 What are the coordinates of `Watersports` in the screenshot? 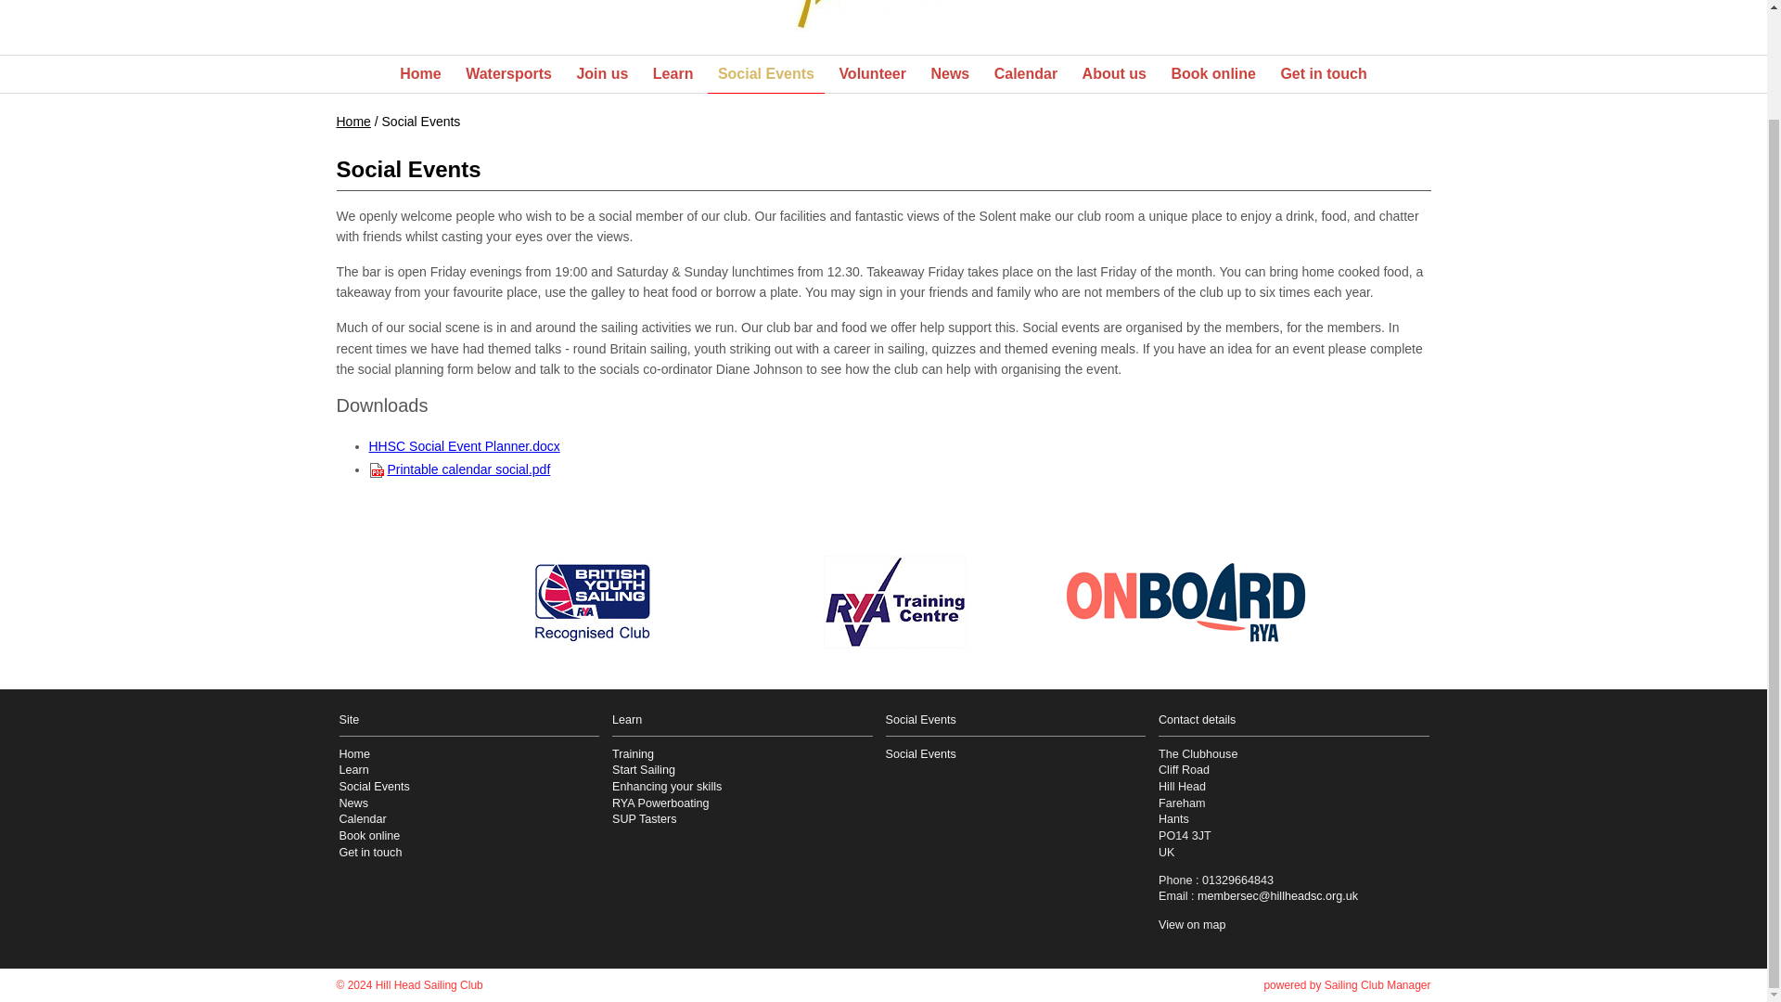 It's located at (508, 74).